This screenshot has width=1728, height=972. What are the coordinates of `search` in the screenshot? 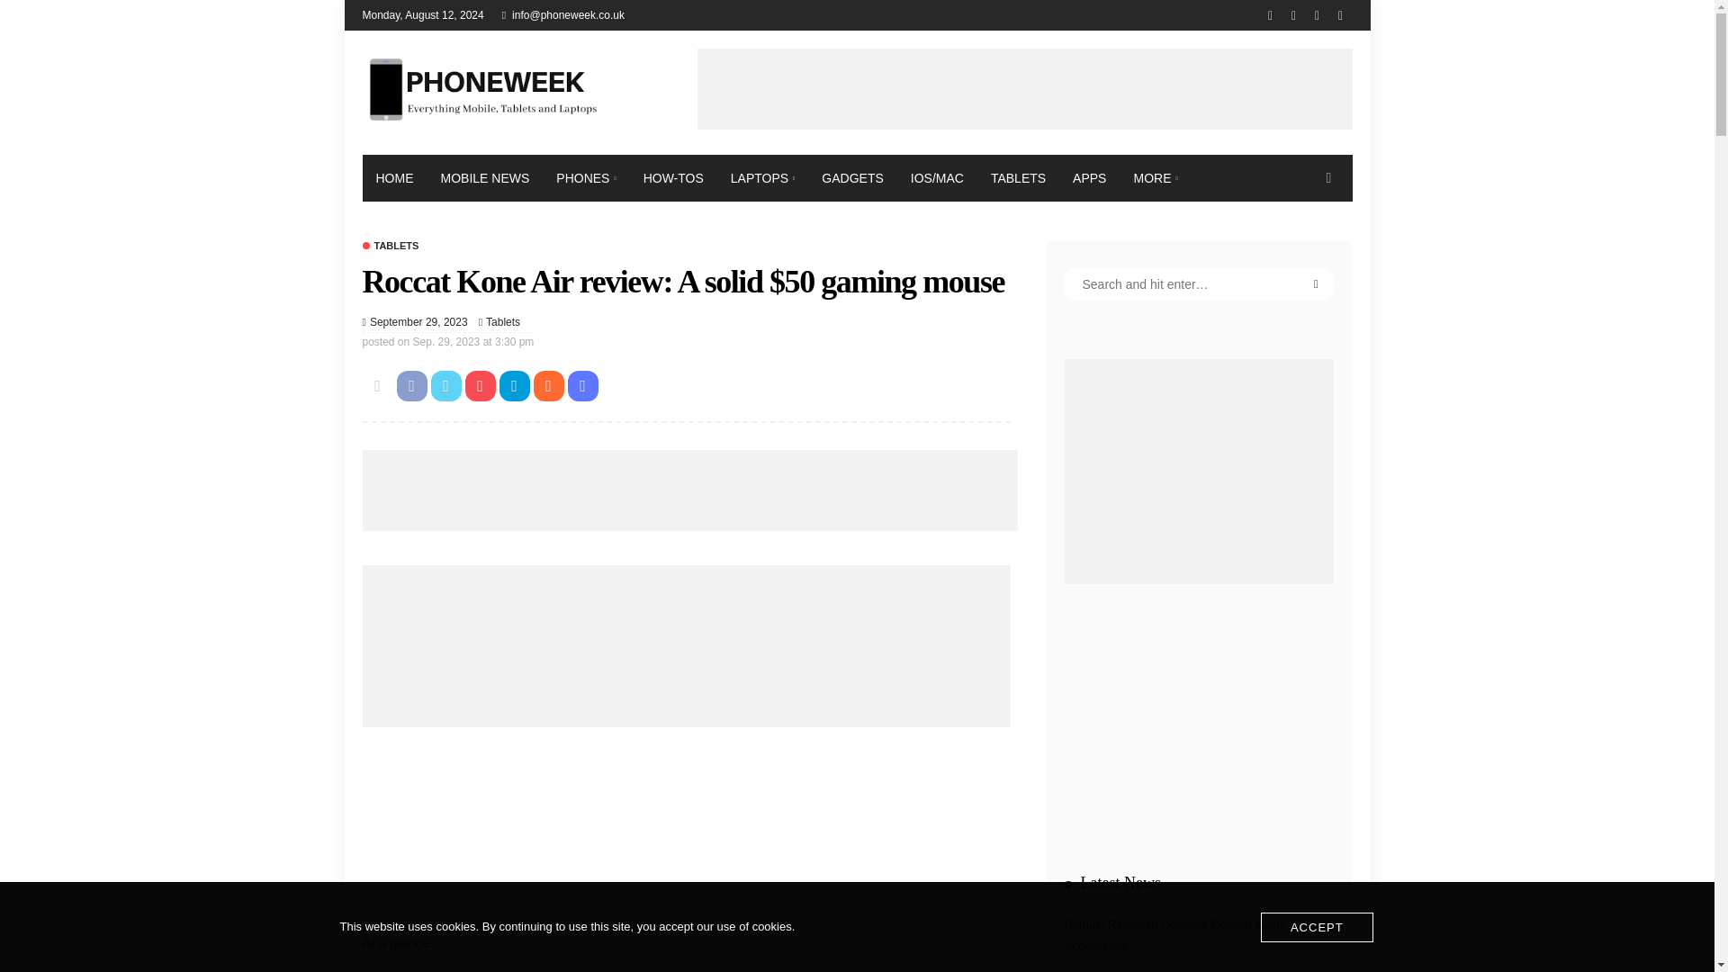 It's located at (1327, 177).